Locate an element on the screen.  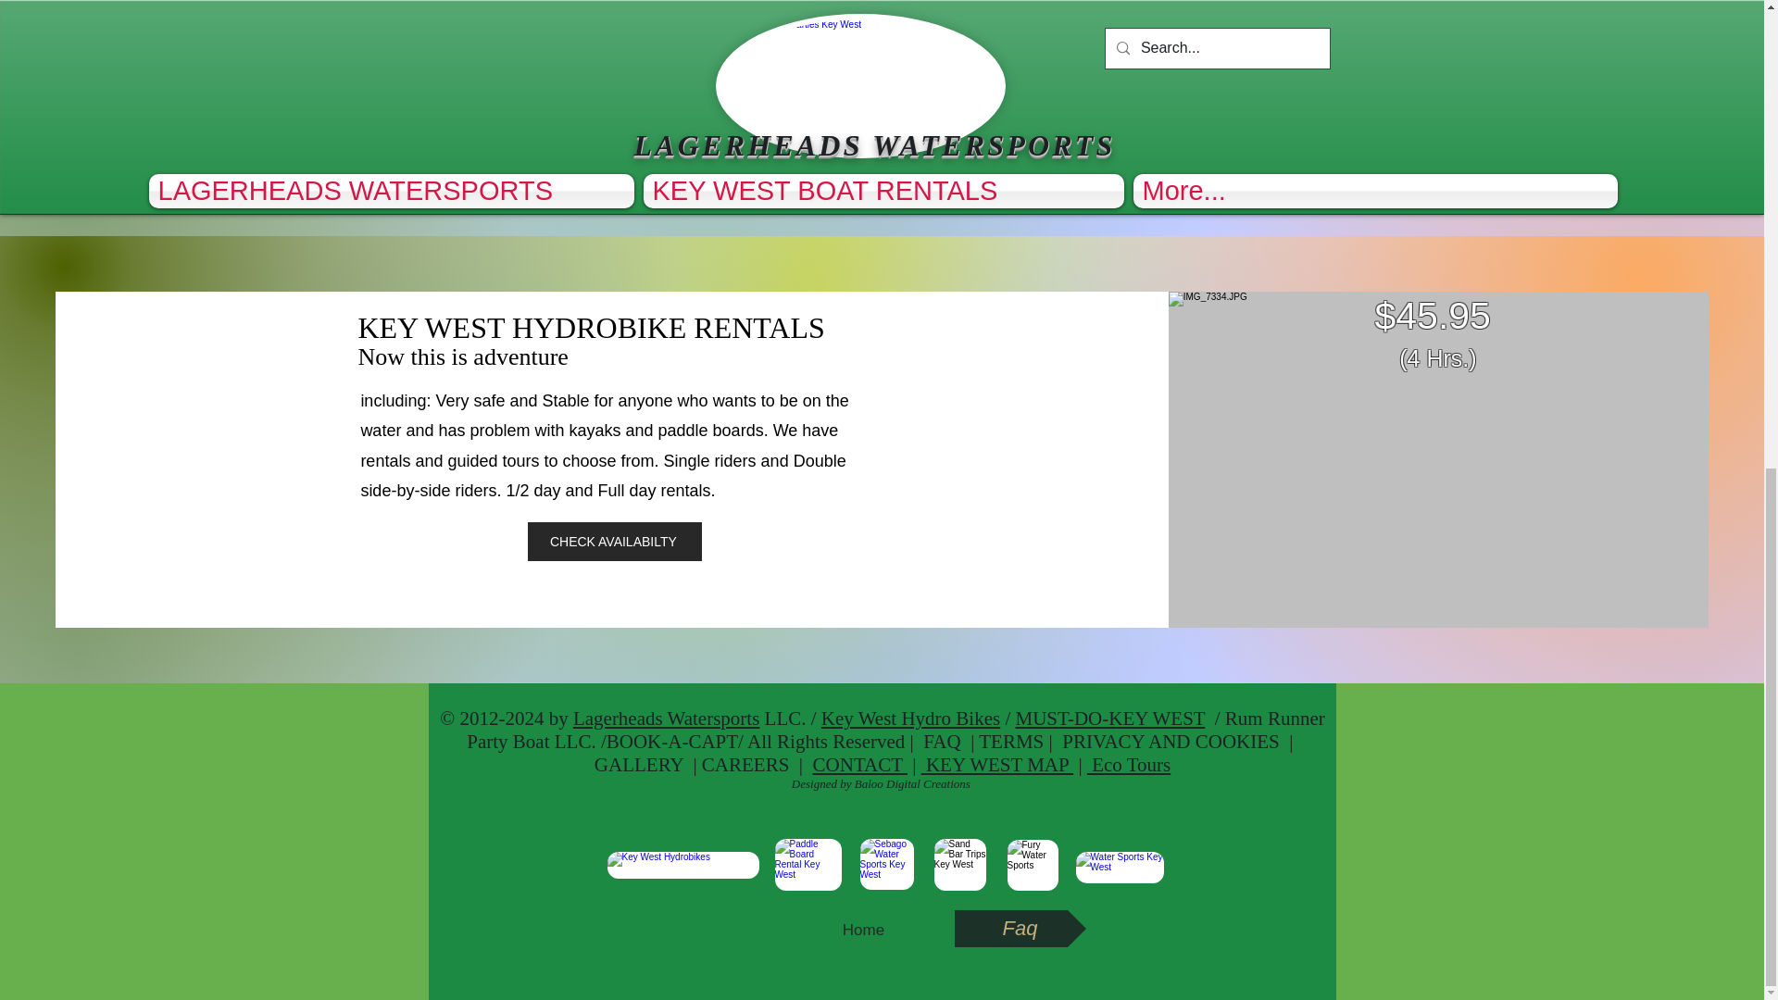
Lagerheads Watersports is located at coordinates (665, 719).